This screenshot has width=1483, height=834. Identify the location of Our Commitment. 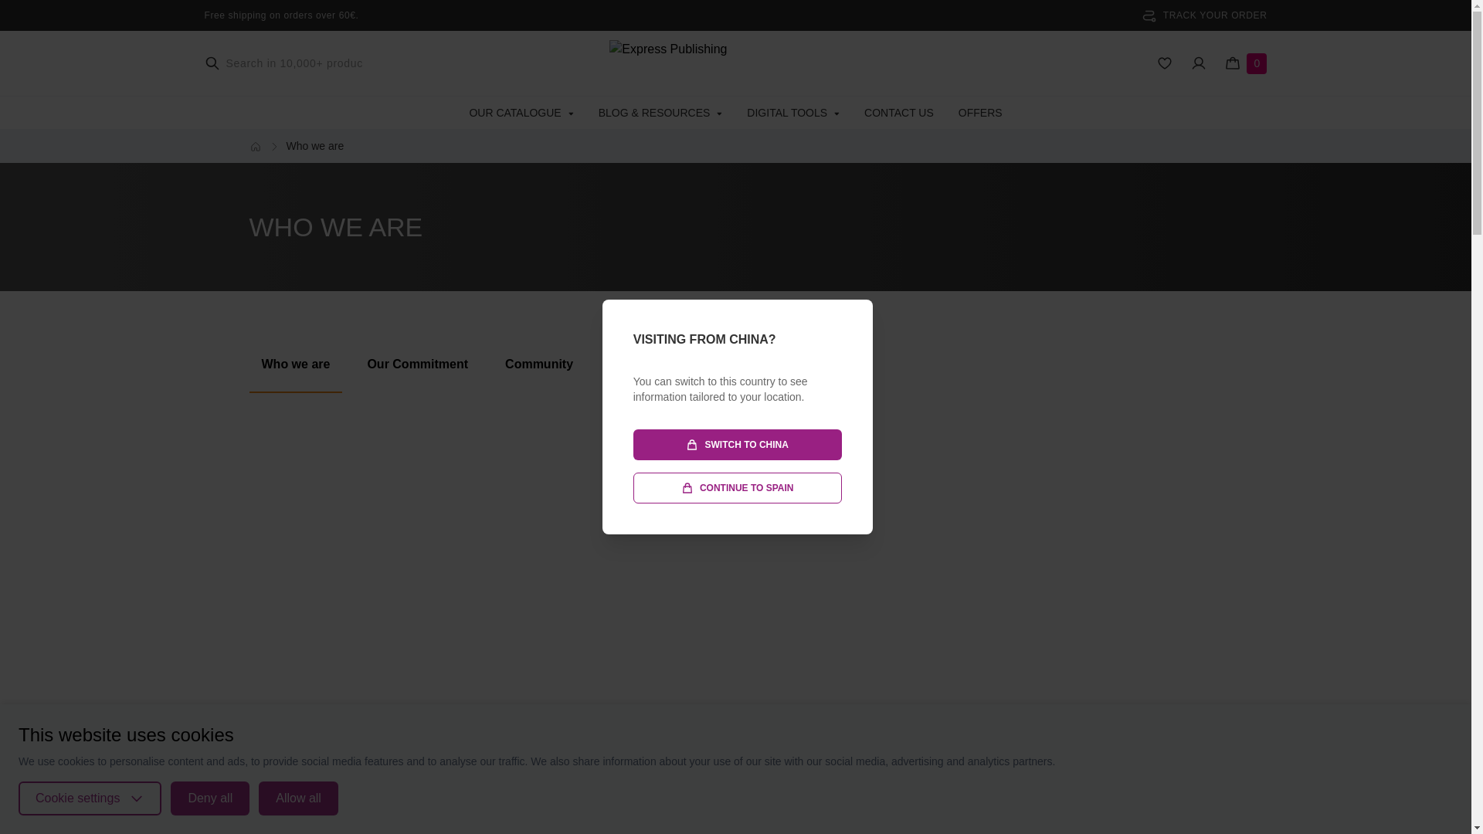
(417, 364).